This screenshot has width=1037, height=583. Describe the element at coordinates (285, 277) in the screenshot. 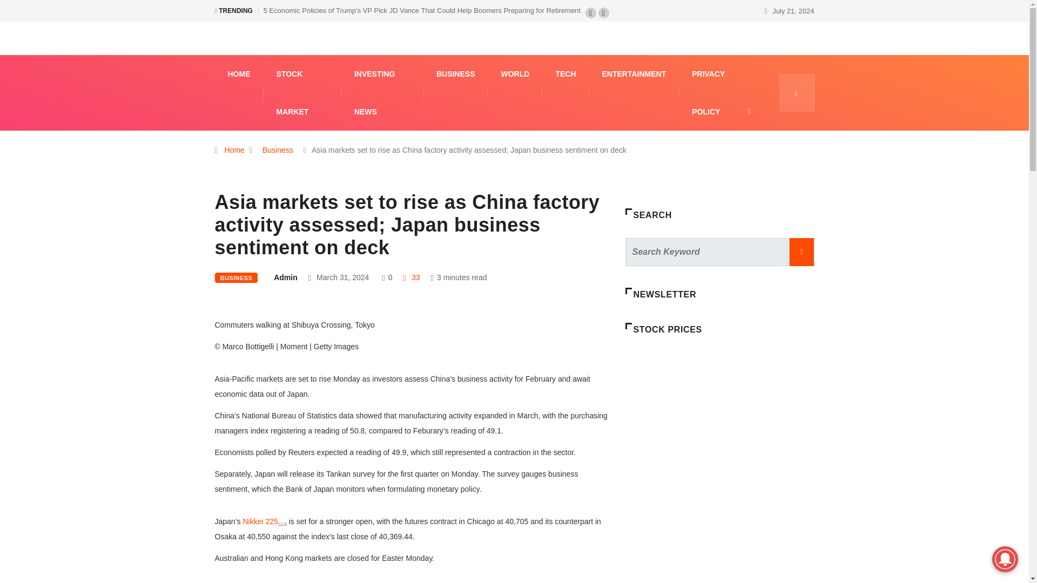

I see `Admin` at that location.